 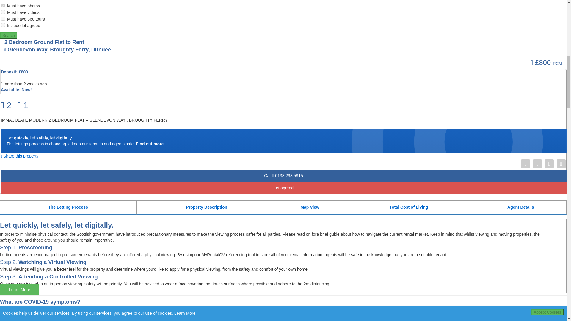 I want to click on Search, so click(x=8, y=35).